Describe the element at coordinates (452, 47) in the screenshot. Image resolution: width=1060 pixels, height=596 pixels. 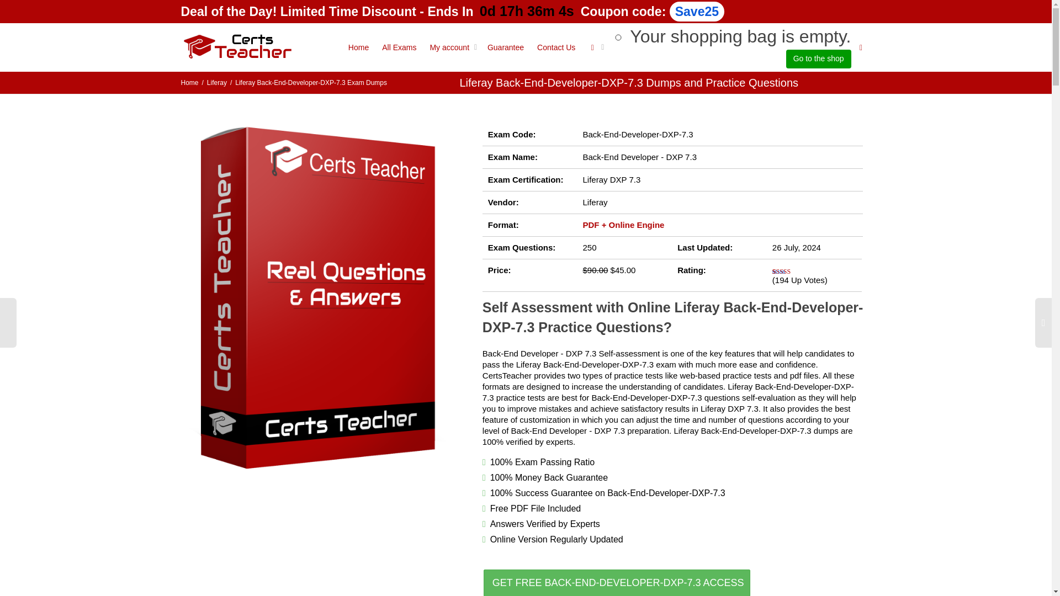
I see `My account` at that location.